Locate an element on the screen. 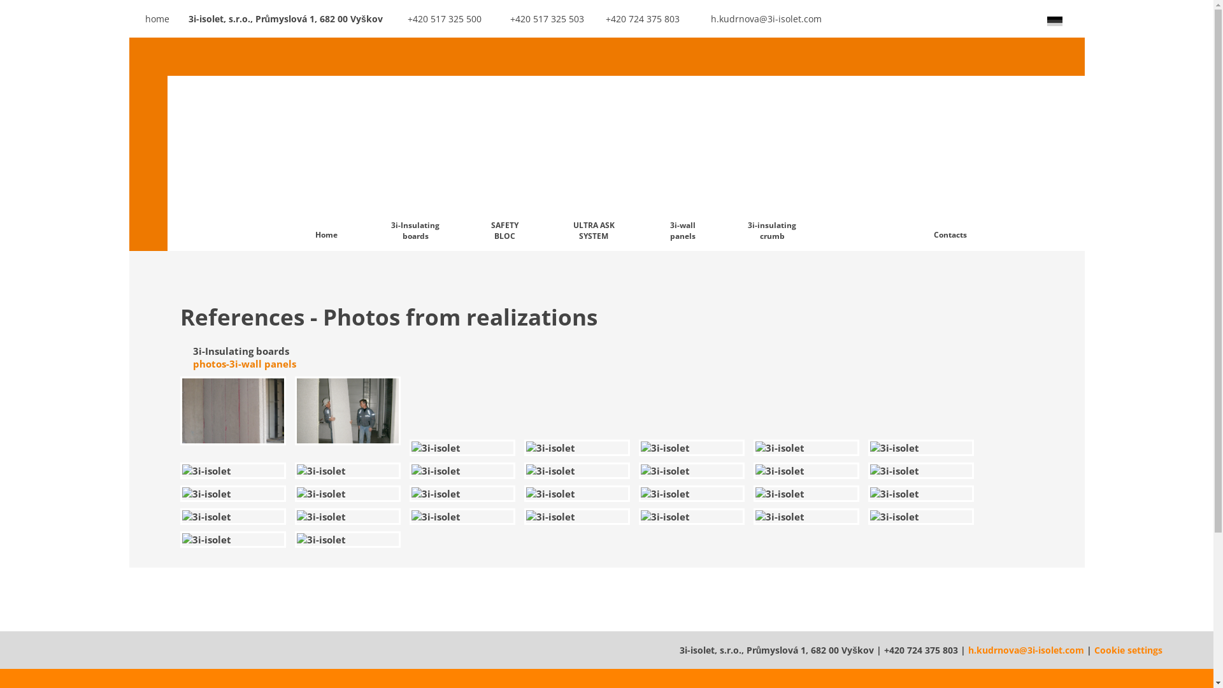 The height and width of the screenshot is (688, 1223). 3i-isolet is located at coordinates (348, 494).